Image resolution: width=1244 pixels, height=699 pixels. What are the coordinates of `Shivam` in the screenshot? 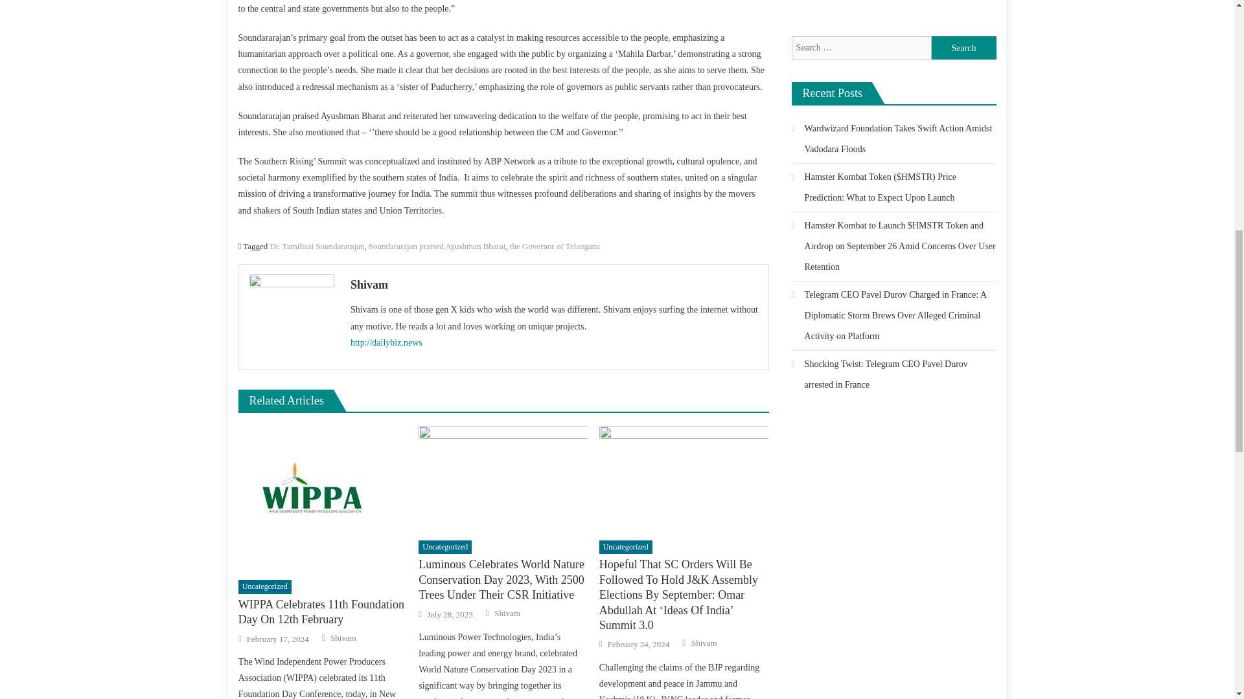 It's located at (704, 643).